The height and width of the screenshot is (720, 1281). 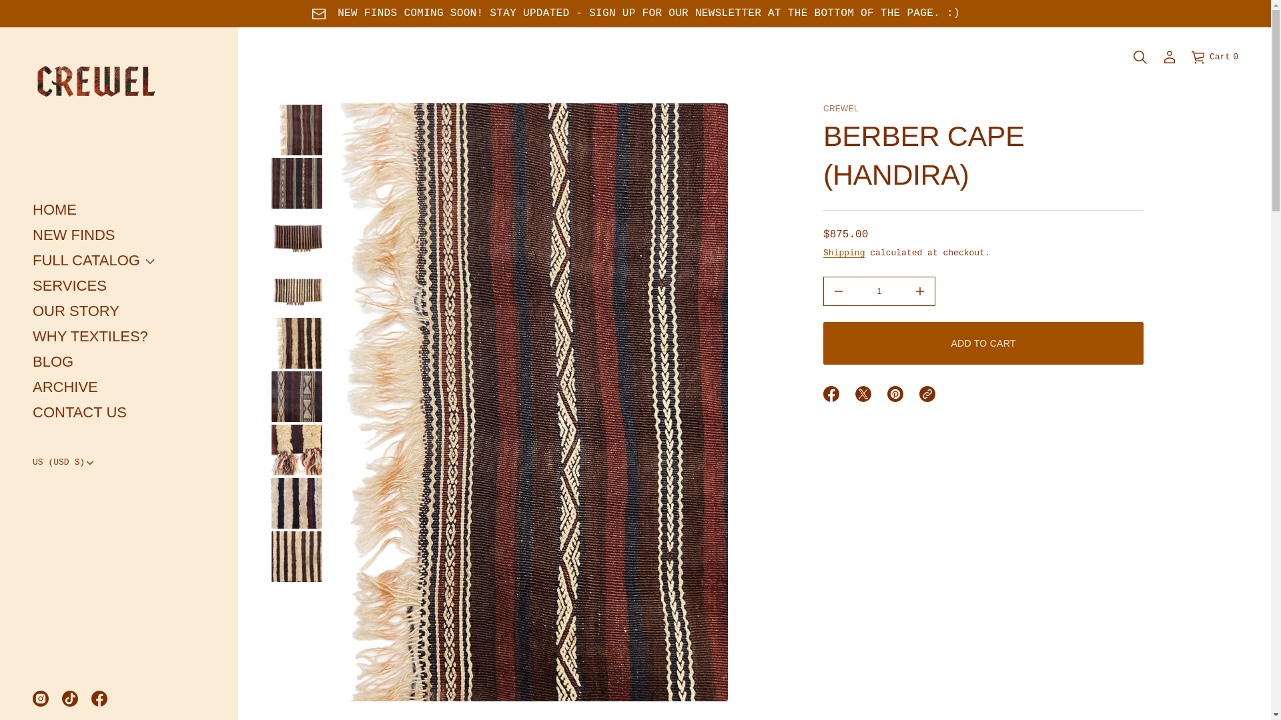 What do you see at coordinates (841, 108) in the screenshot?
I see `Crewel` at bounding box center [841, 108].